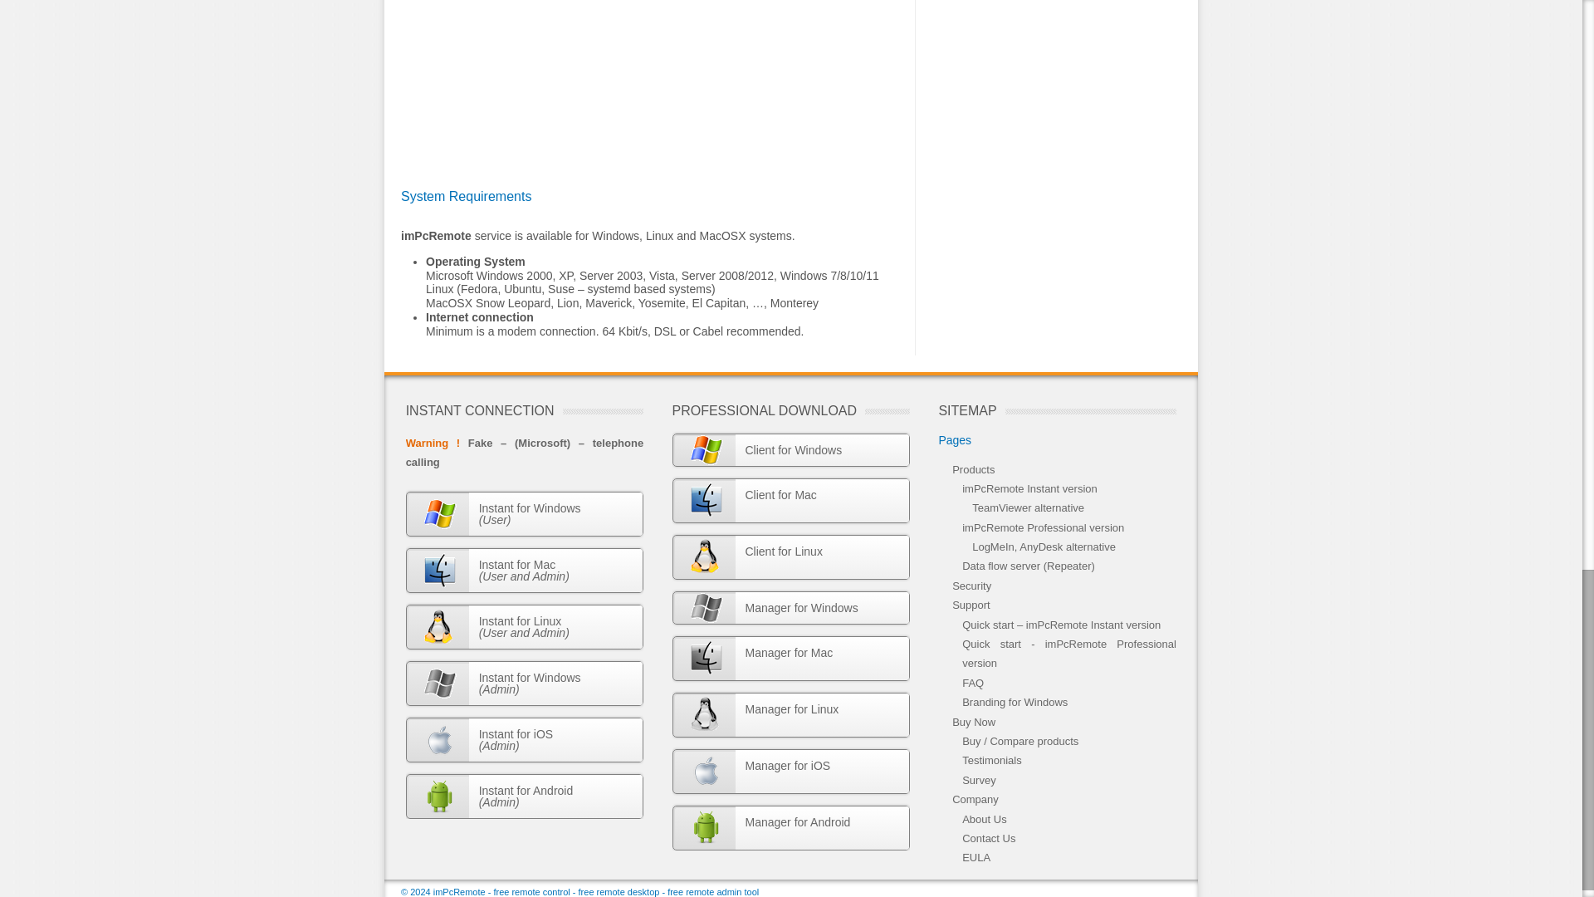  What do you see at coordinates (790, 607) in the screenshot?
I see `YouTube player` at bounding box center [790, 607].